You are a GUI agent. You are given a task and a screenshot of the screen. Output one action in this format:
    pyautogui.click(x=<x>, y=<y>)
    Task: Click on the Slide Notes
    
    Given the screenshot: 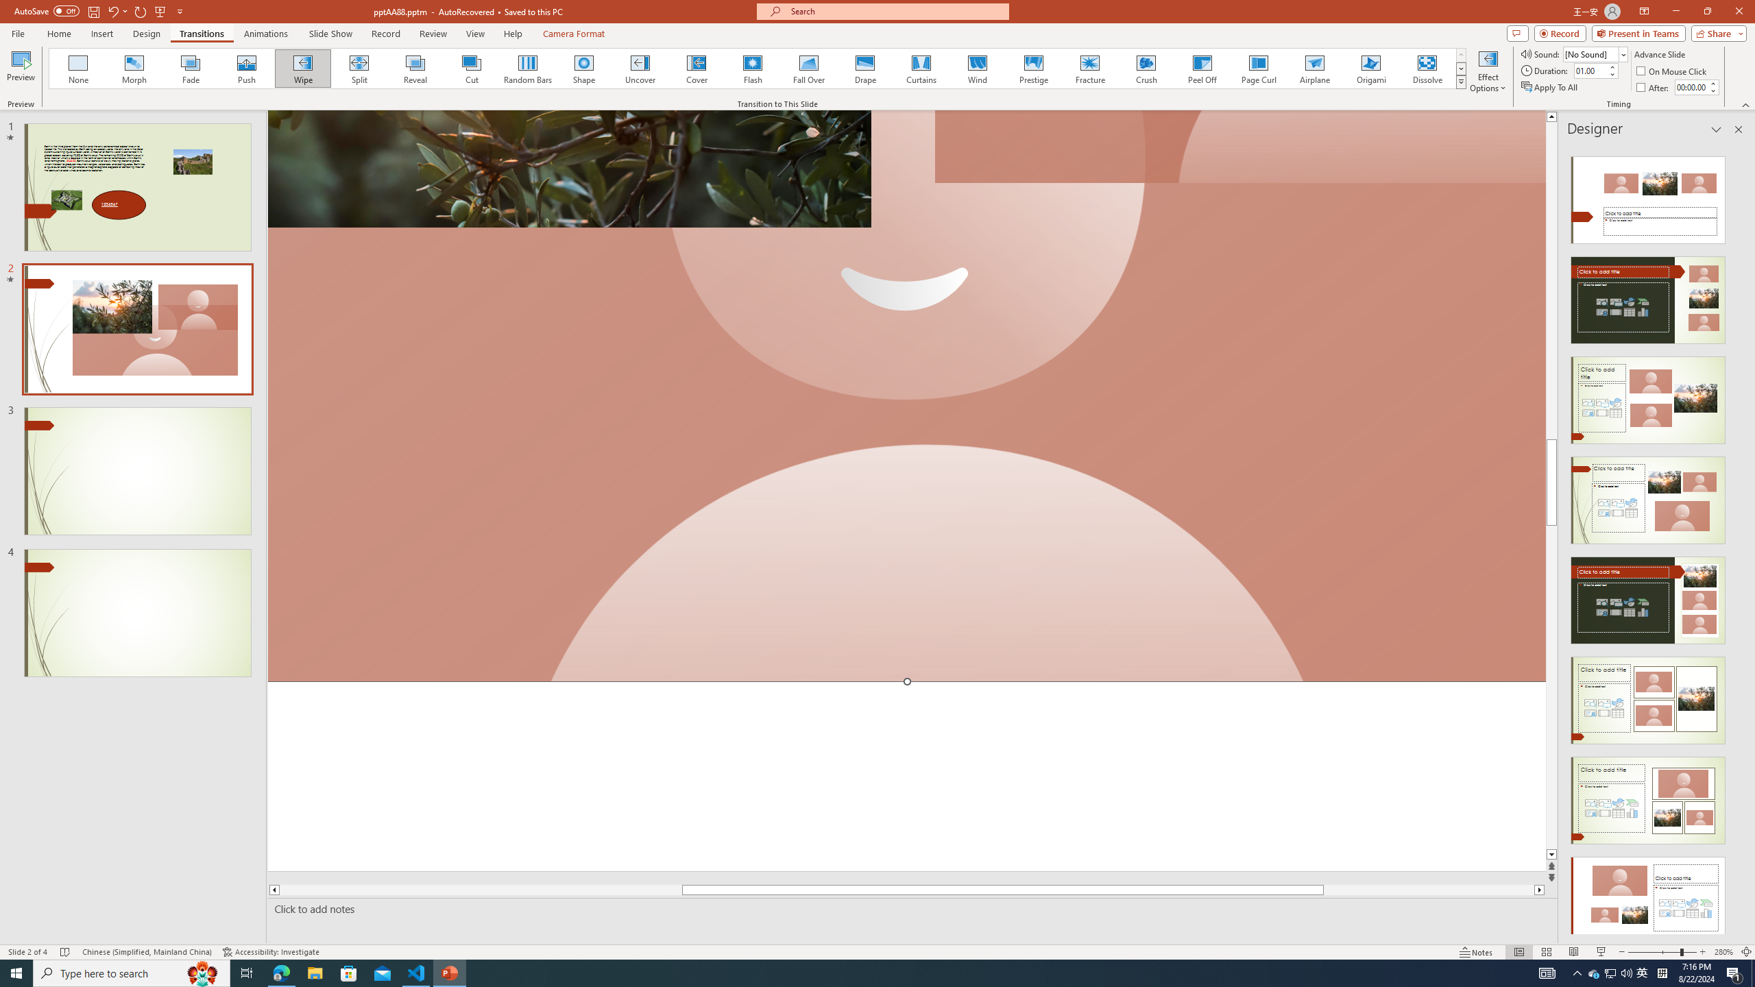 What is the action you would take?
    pyautogui.click(x=910, y=909)
    